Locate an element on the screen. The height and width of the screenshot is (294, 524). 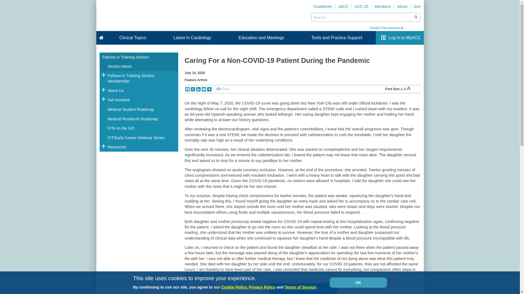
About is located at coordinates (402, 7).